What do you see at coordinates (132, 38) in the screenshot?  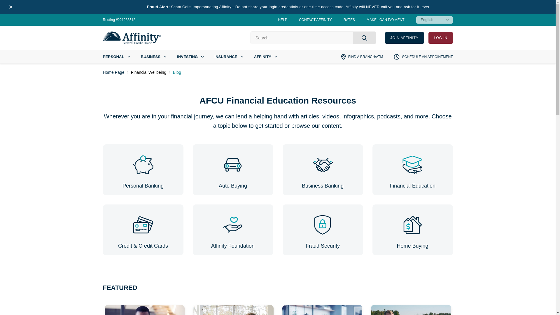 I see `Home` at bounding box center [132, 38].